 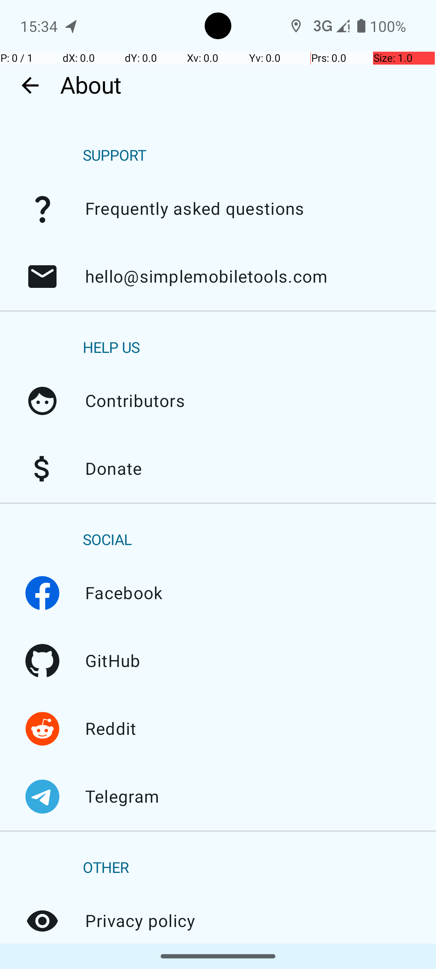 I want to click on SOCIAL, so click(x=107, y=540).